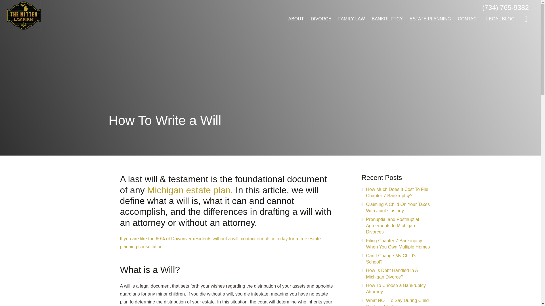  What do you see at coordinates (398, 244) in the screenshot?
I see `Filing Chapter 7 Bankruptcy When You Own Multiple Homes` at bounding box center [398, 244].